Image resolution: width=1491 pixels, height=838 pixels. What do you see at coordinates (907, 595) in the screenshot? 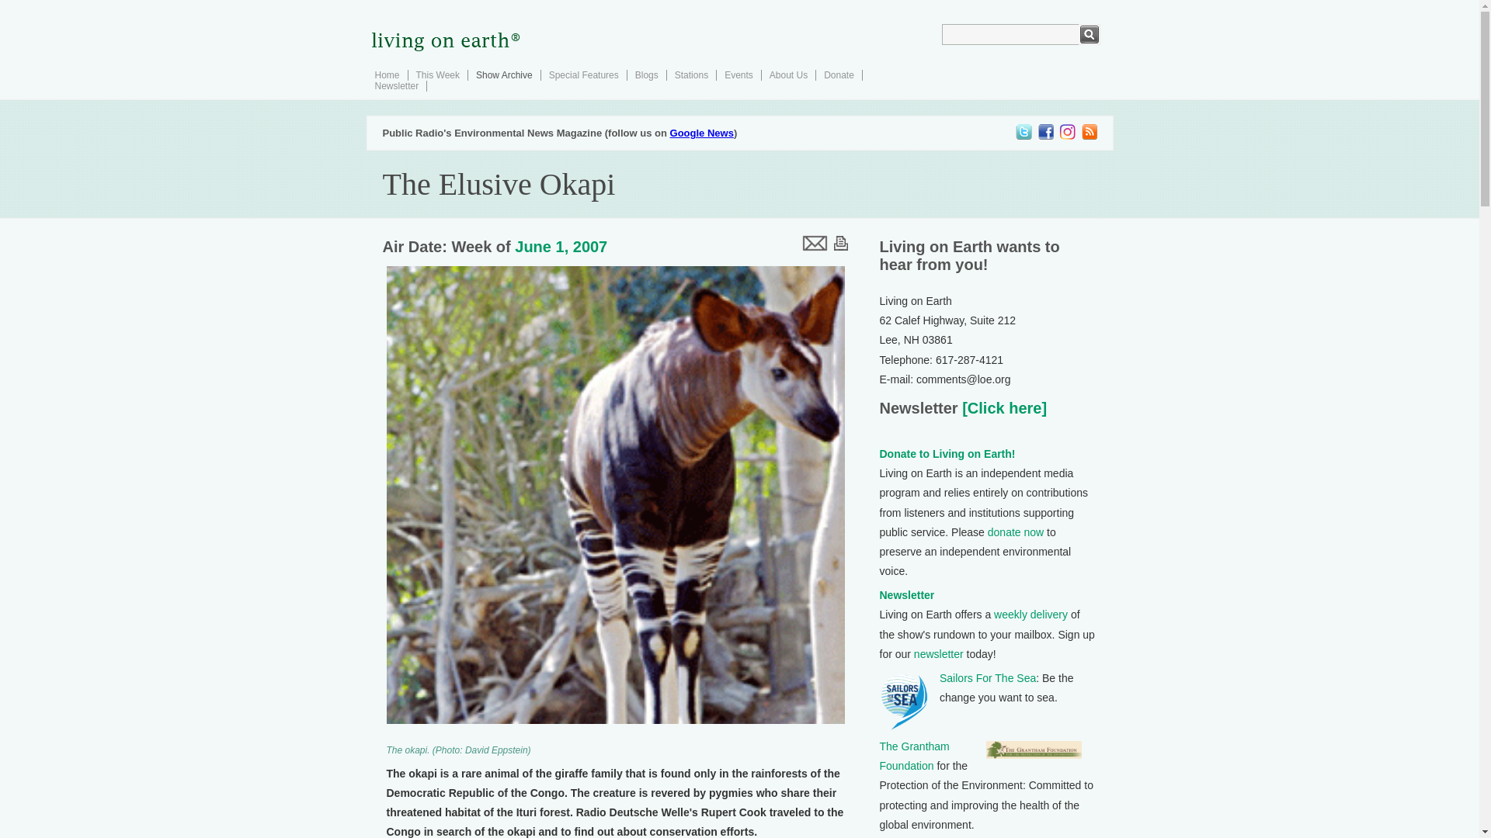
I see `Newsletter` at bounding box center [907, 595].